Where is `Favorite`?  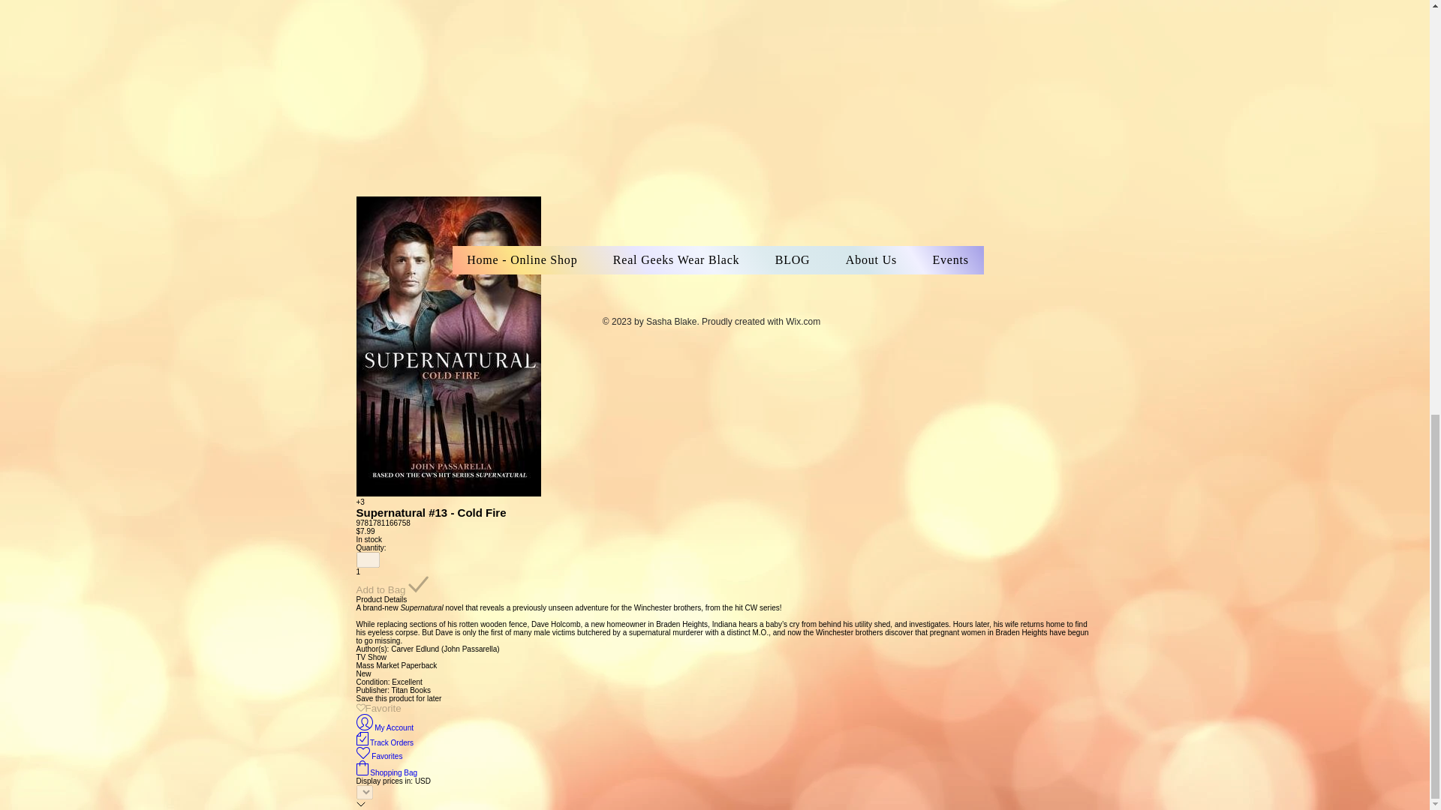
Favorite is located at coordinates (378, 708).